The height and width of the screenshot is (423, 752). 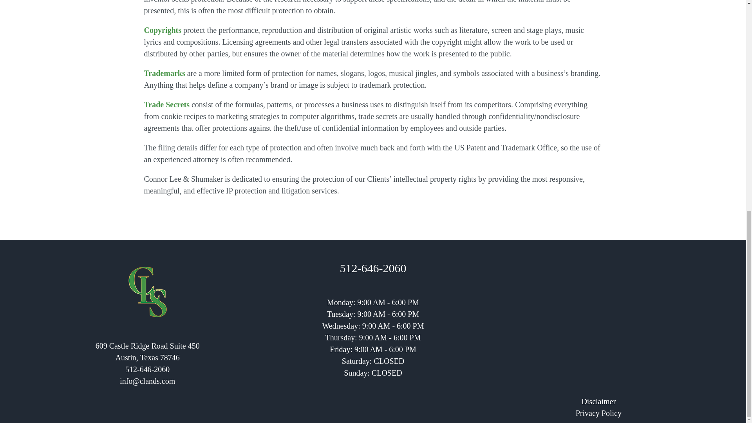 I want to click on Privacy Policy, so click(x=598, y=413).